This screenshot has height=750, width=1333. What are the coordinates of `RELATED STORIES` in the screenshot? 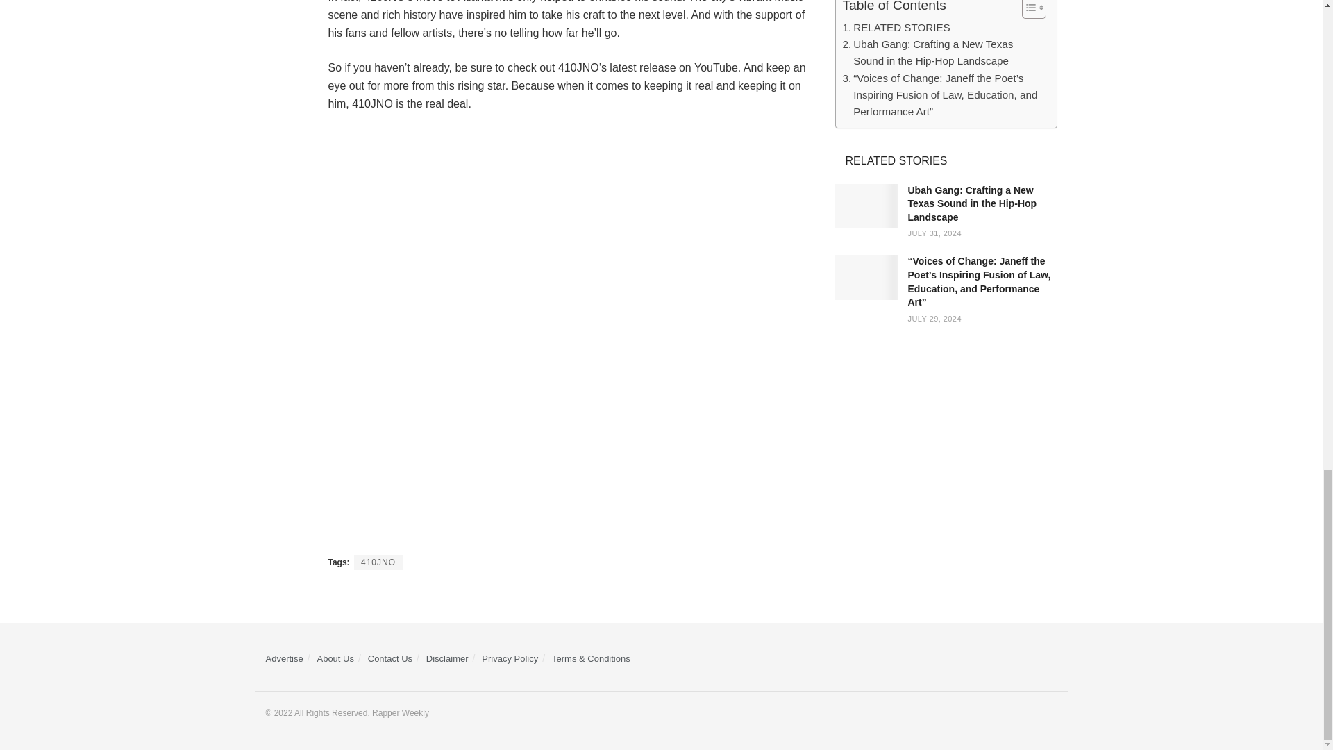 It's located at (896, 28).